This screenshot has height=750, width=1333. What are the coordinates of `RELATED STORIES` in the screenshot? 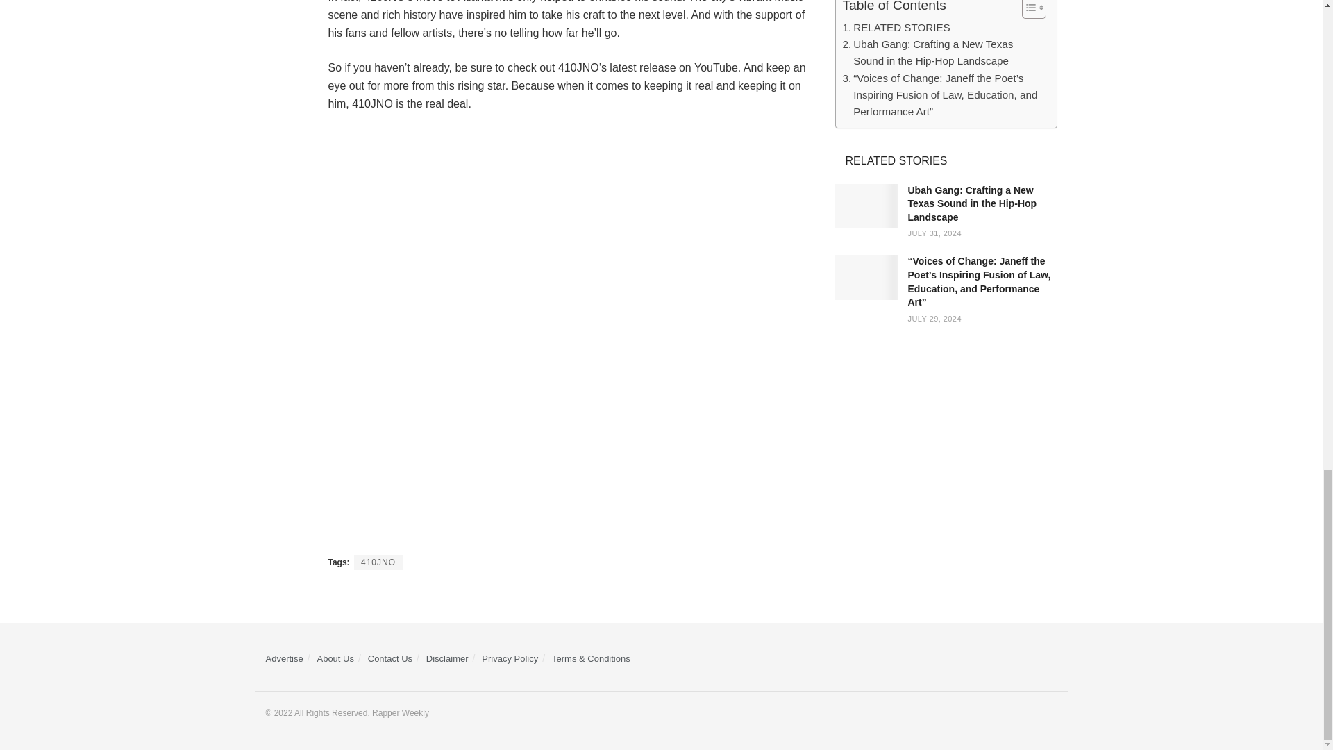 It's located at (896, 28).